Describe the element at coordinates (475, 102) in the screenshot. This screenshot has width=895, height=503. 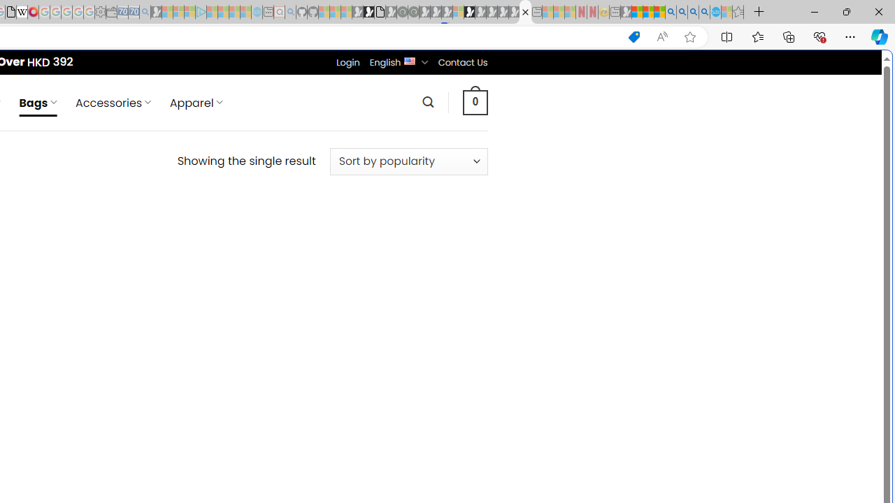
I see ` 0 ` at that location.